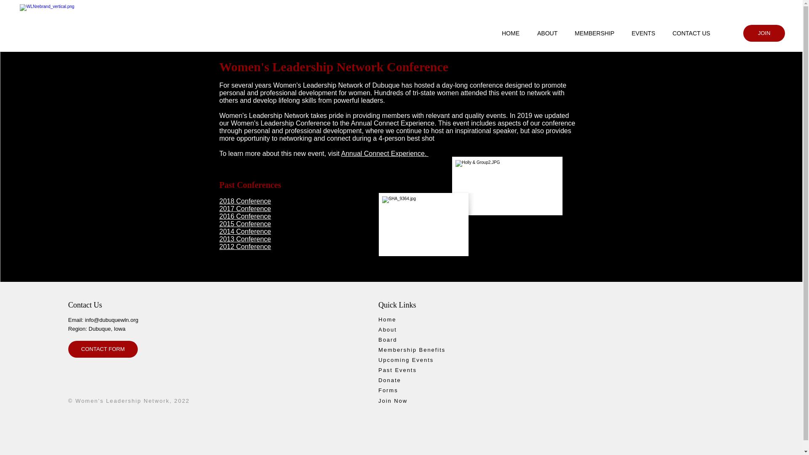 Image resolution: width=809 pixels, height=455 pixels. What do you see at coordinates (245, 232) in the screenshot?
I see `2014 Conference` at bounding box center [245, 232].